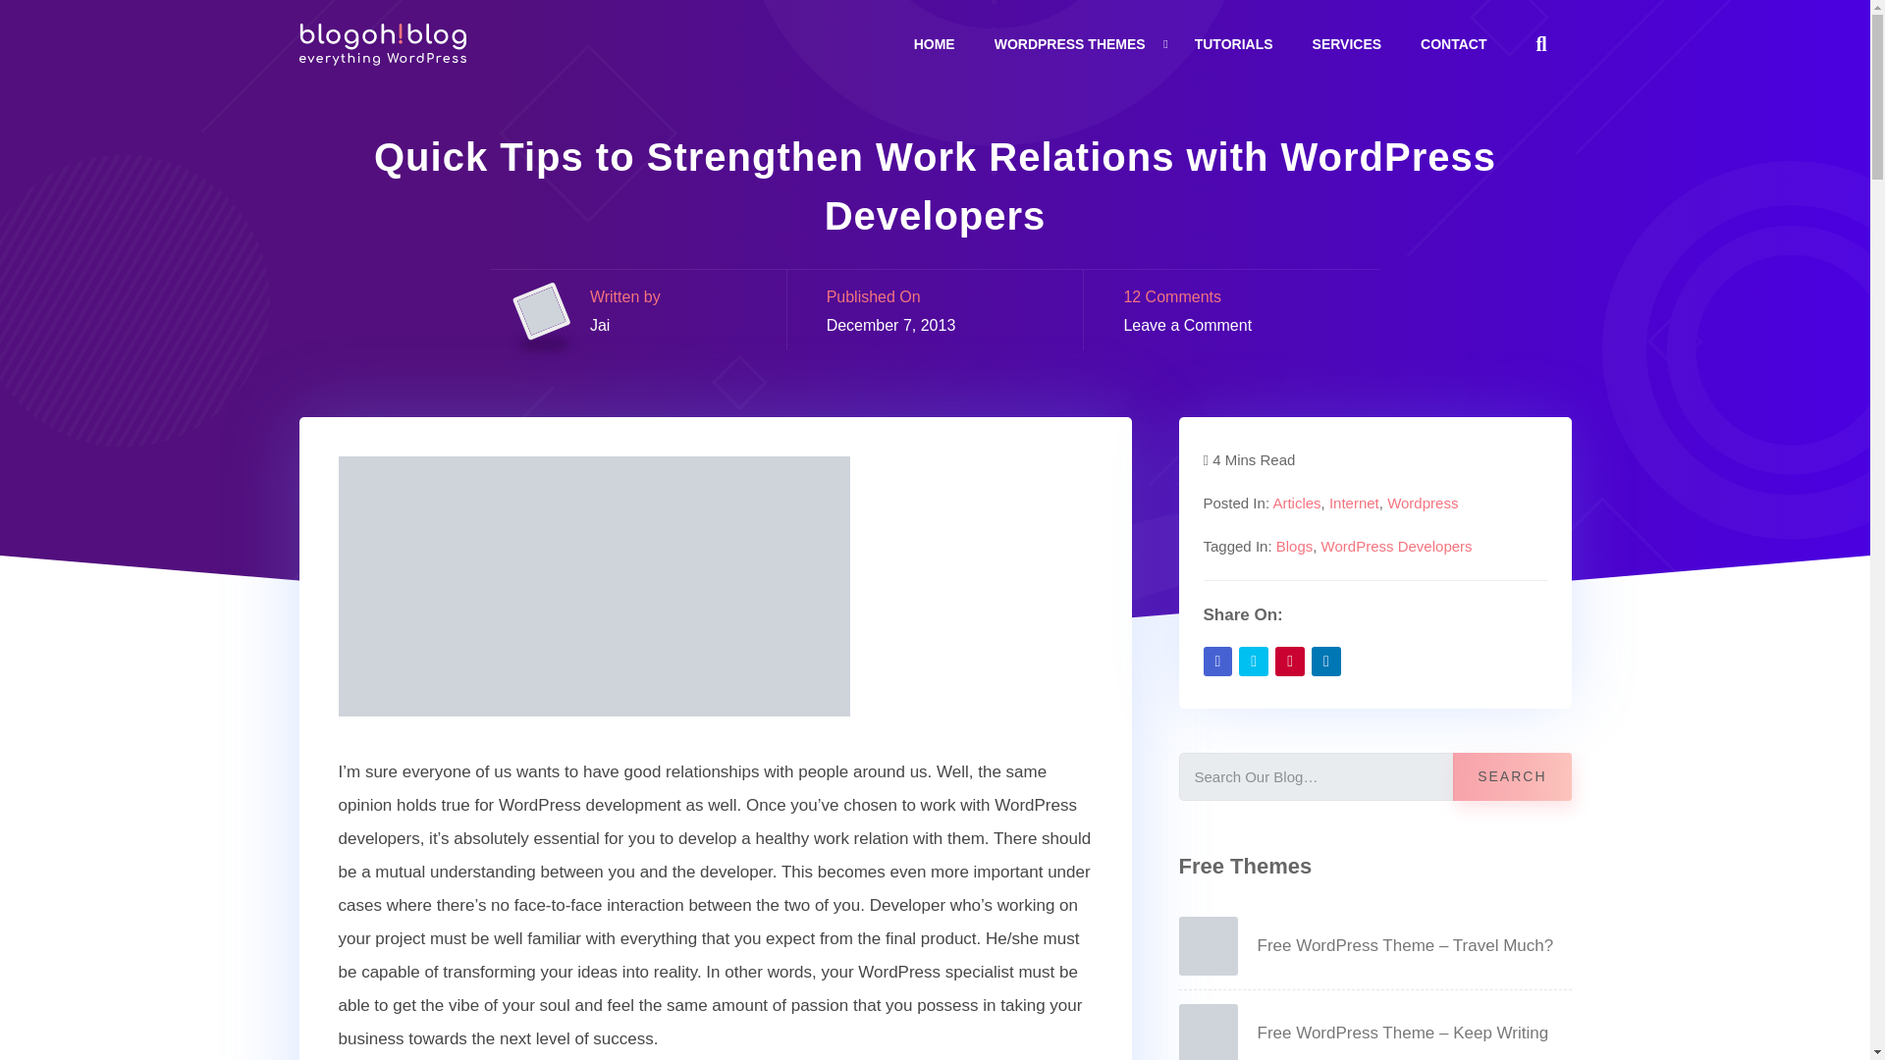 This screenshot has width=1885, height=1060. Describe the element at coordinates (1187, 325) in the screenshot. I see `Leave a Comment` at that location.